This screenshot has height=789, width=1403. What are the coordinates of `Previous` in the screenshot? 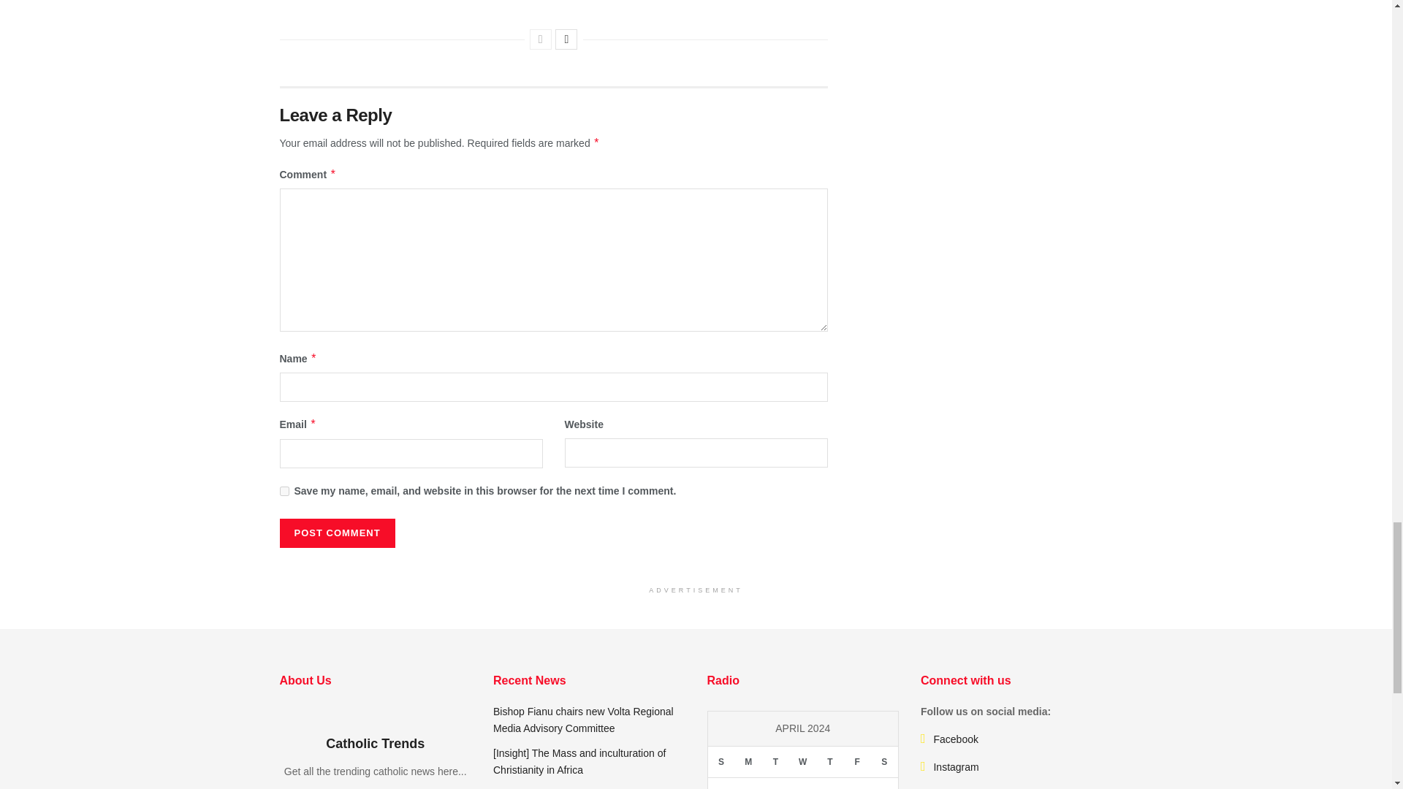 It's located at (541, 39).